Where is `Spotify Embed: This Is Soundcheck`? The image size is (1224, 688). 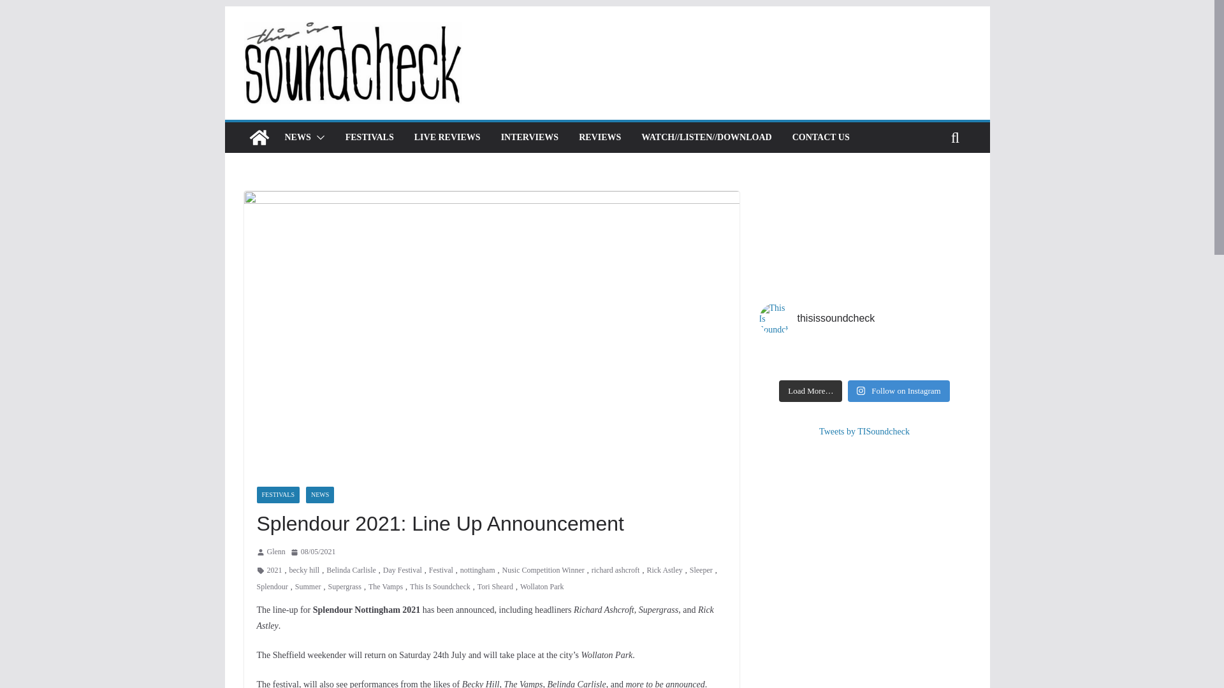 Spotify Embed: This Is Soundcheck is located at coordinates (864, 236).